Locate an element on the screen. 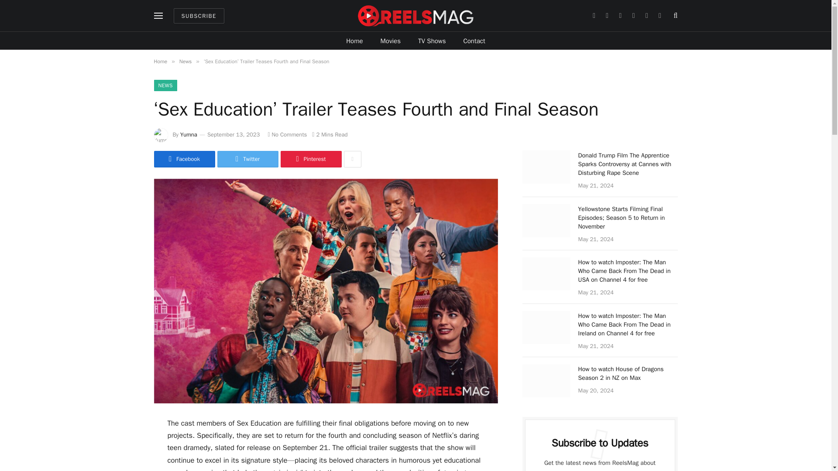 This screenshot has height=471, width=838. Share on Facebook is located at coordinates (184, 159).